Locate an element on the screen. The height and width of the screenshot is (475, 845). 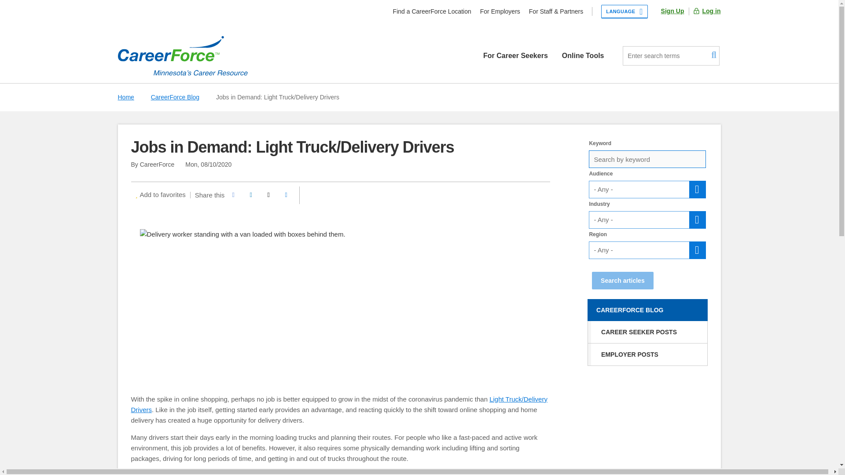
For Employers is located at coordinates (500, 11).